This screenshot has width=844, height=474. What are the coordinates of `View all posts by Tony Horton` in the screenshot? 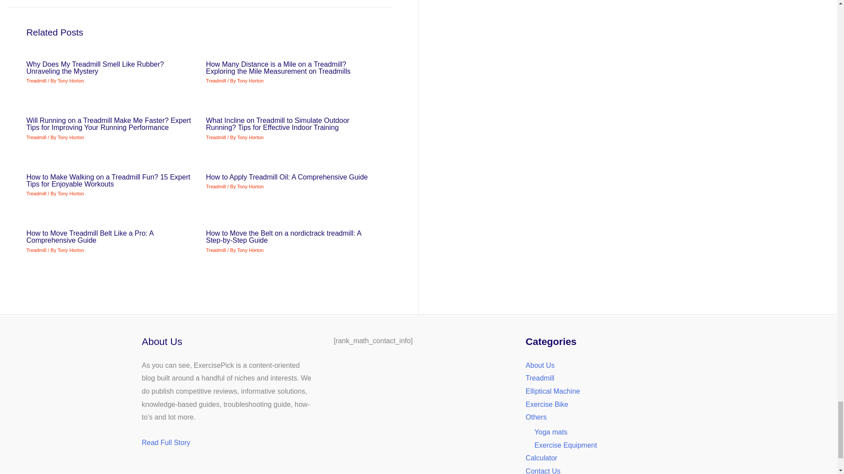 It's located at (70, 137).